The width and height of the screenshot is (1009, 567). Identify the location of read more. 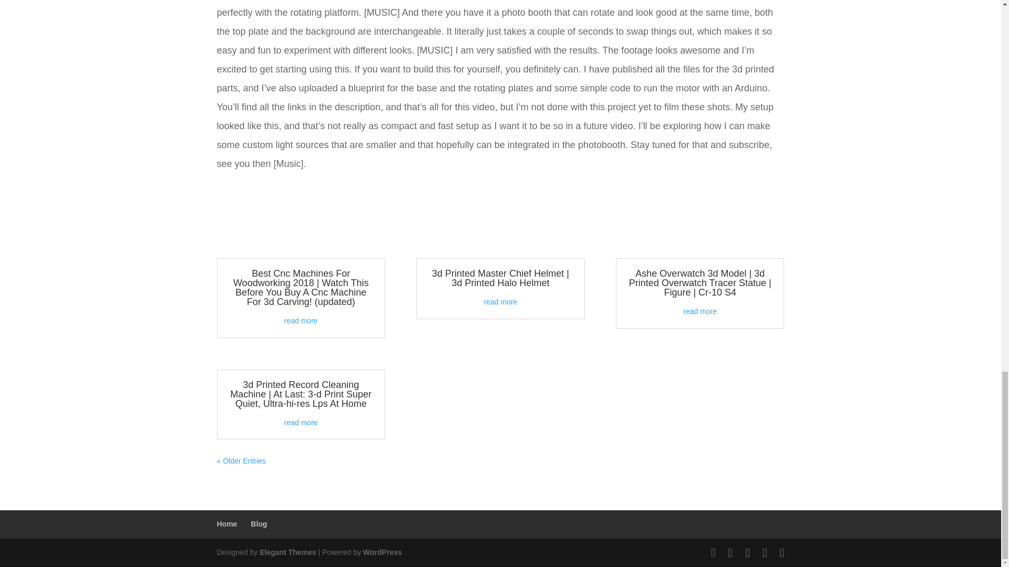
(500, 302).